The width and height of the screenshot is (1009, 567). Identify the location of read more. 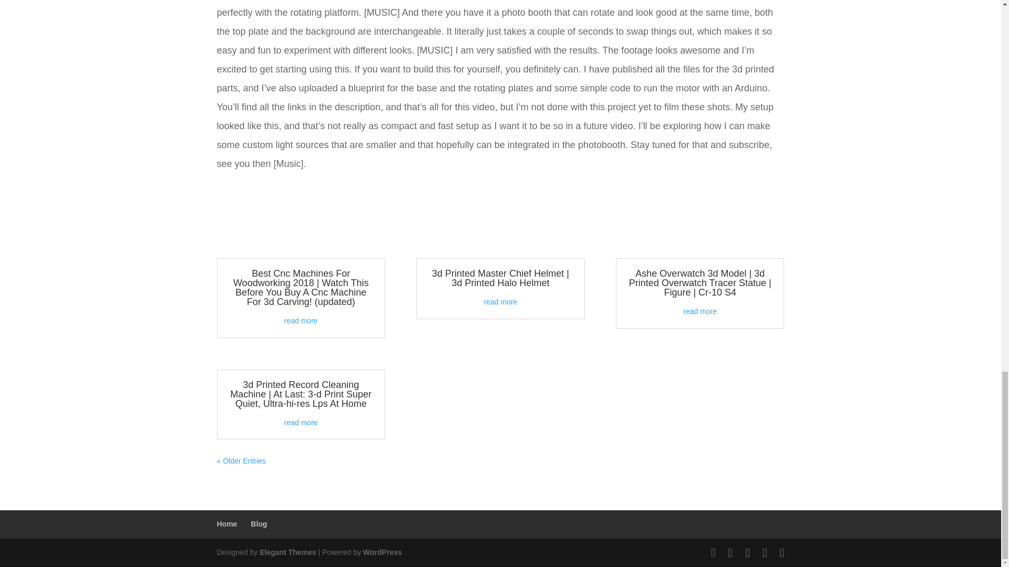
(500, 302).